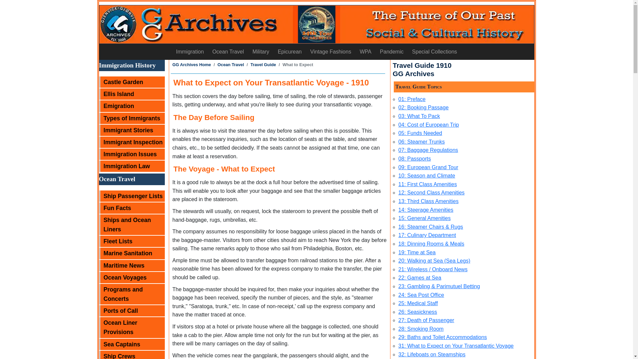 The width and height of the screenshot is (638, 359). I want to click on Immigration Issues, so click(132, 154).